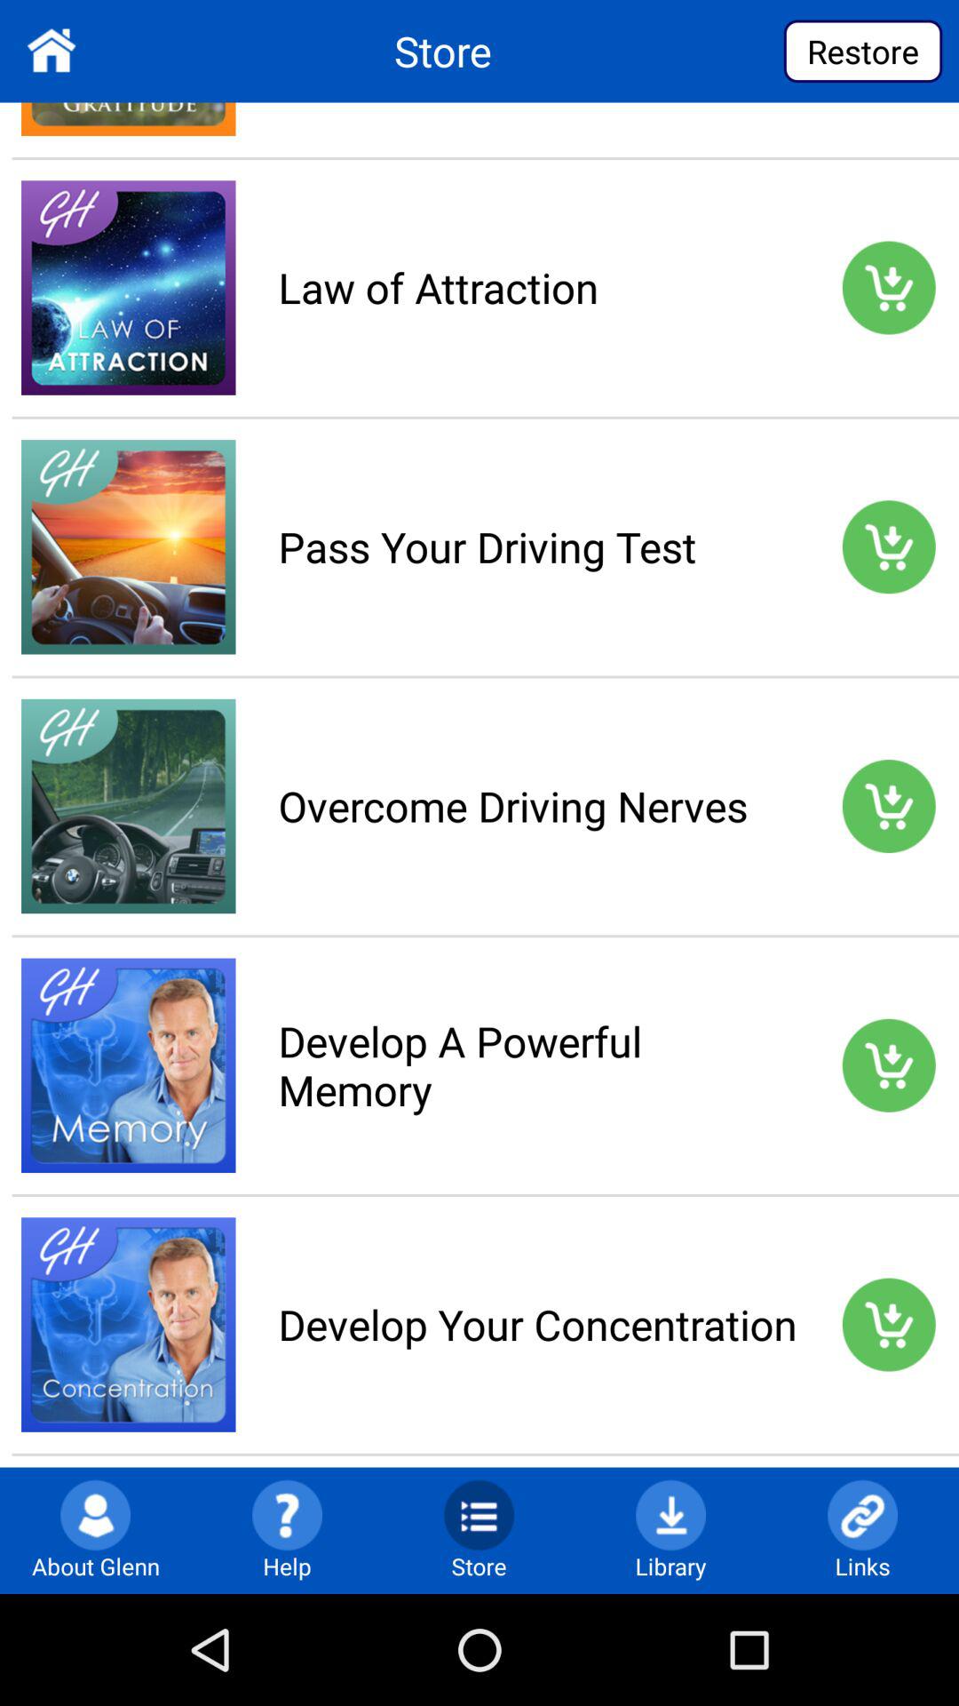  Describe the element at coordinates (537, 1324) in the screenshot. I see `choose the develop your concentration app` at that location.